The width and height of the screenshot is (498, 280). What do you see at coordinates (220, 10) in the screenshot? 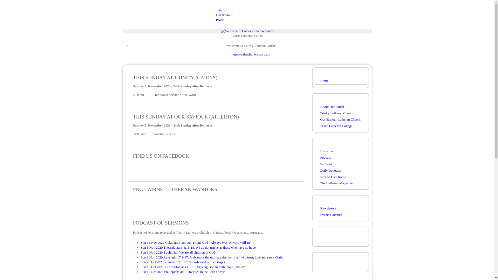
I see `Trinity` at bounding box center [220, 10].